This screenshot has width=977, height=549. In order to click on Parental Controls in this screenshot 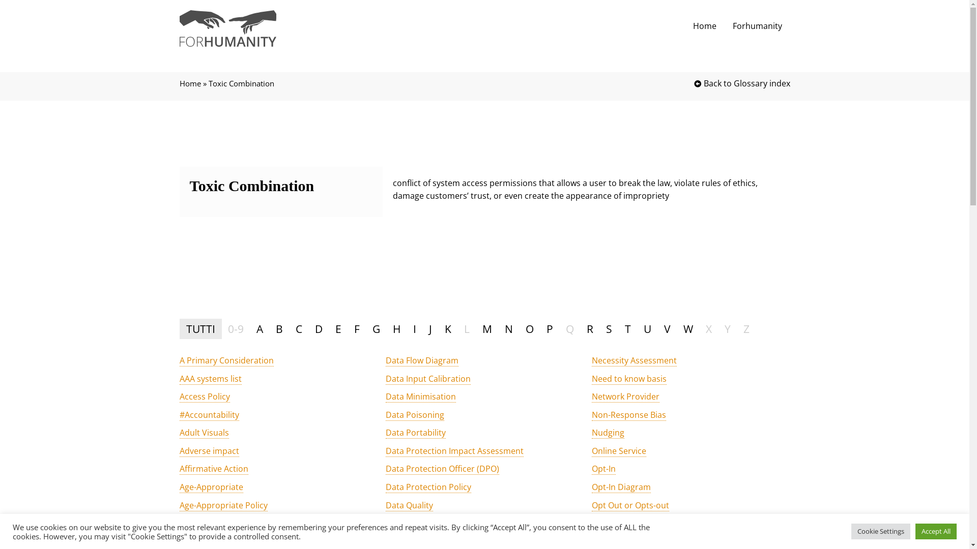, I will do `click(626, 542)`.